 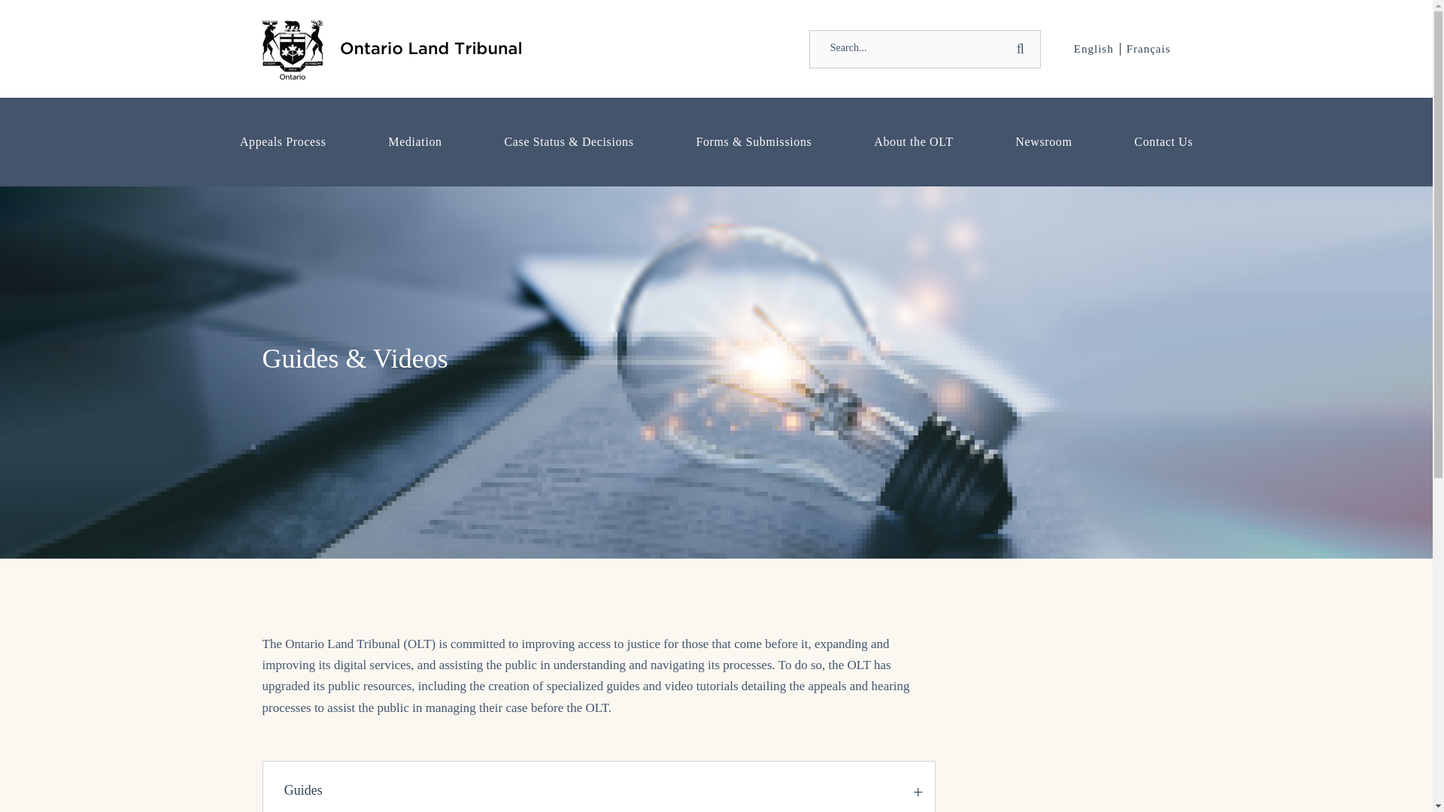 I want to click on Newsroom, so click(x=1044, y=141).